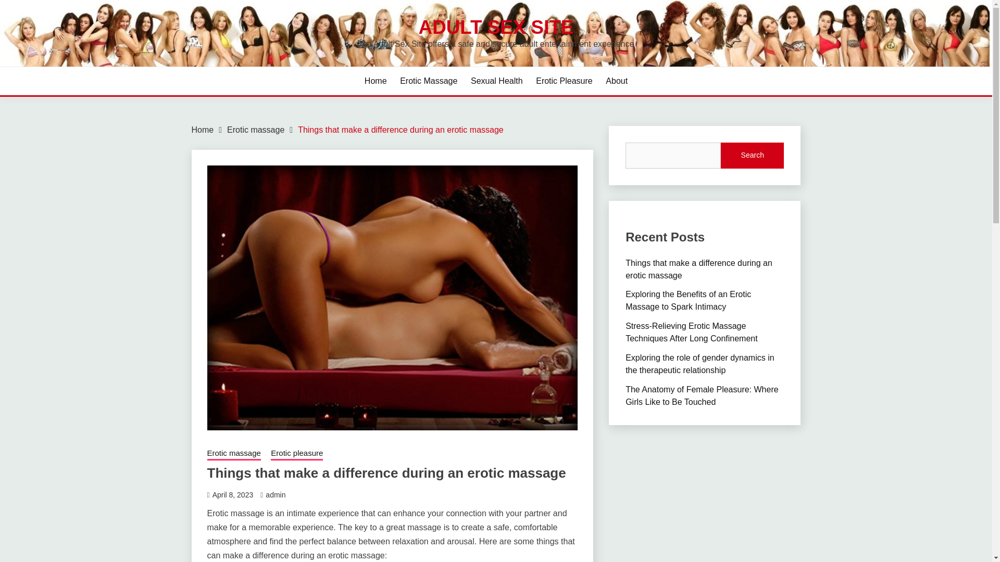 Image resolution: width=1000 pixels, height=562 pixels. I want to click on Things that make a difference during an erotic massage, so click(401, 130).